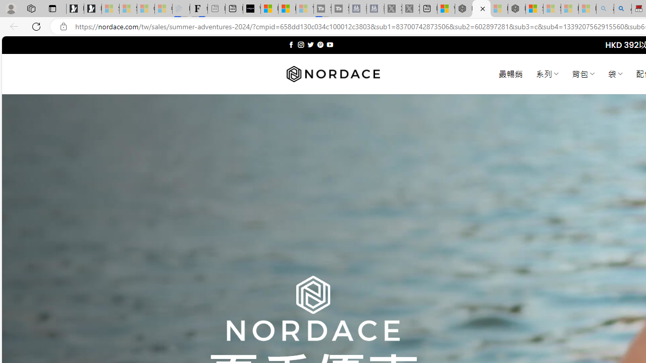 The image size is (646, 363). Describe the element at coordinates (330, 44) in the screenshot. I see `Follow on YouTube` at that location.